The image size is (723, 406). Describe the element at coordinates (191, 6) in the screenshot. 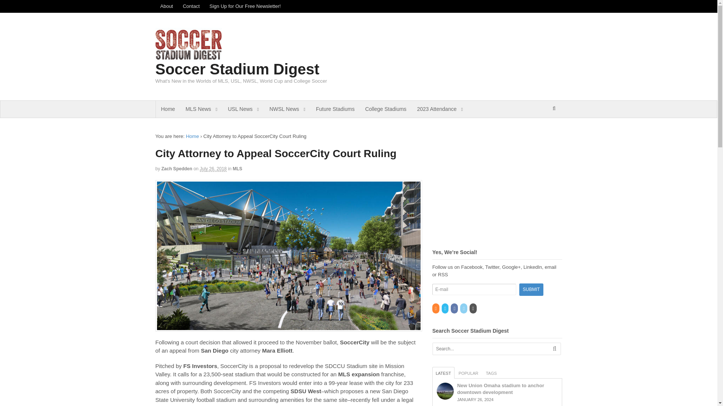

I see `Contact` at that location.